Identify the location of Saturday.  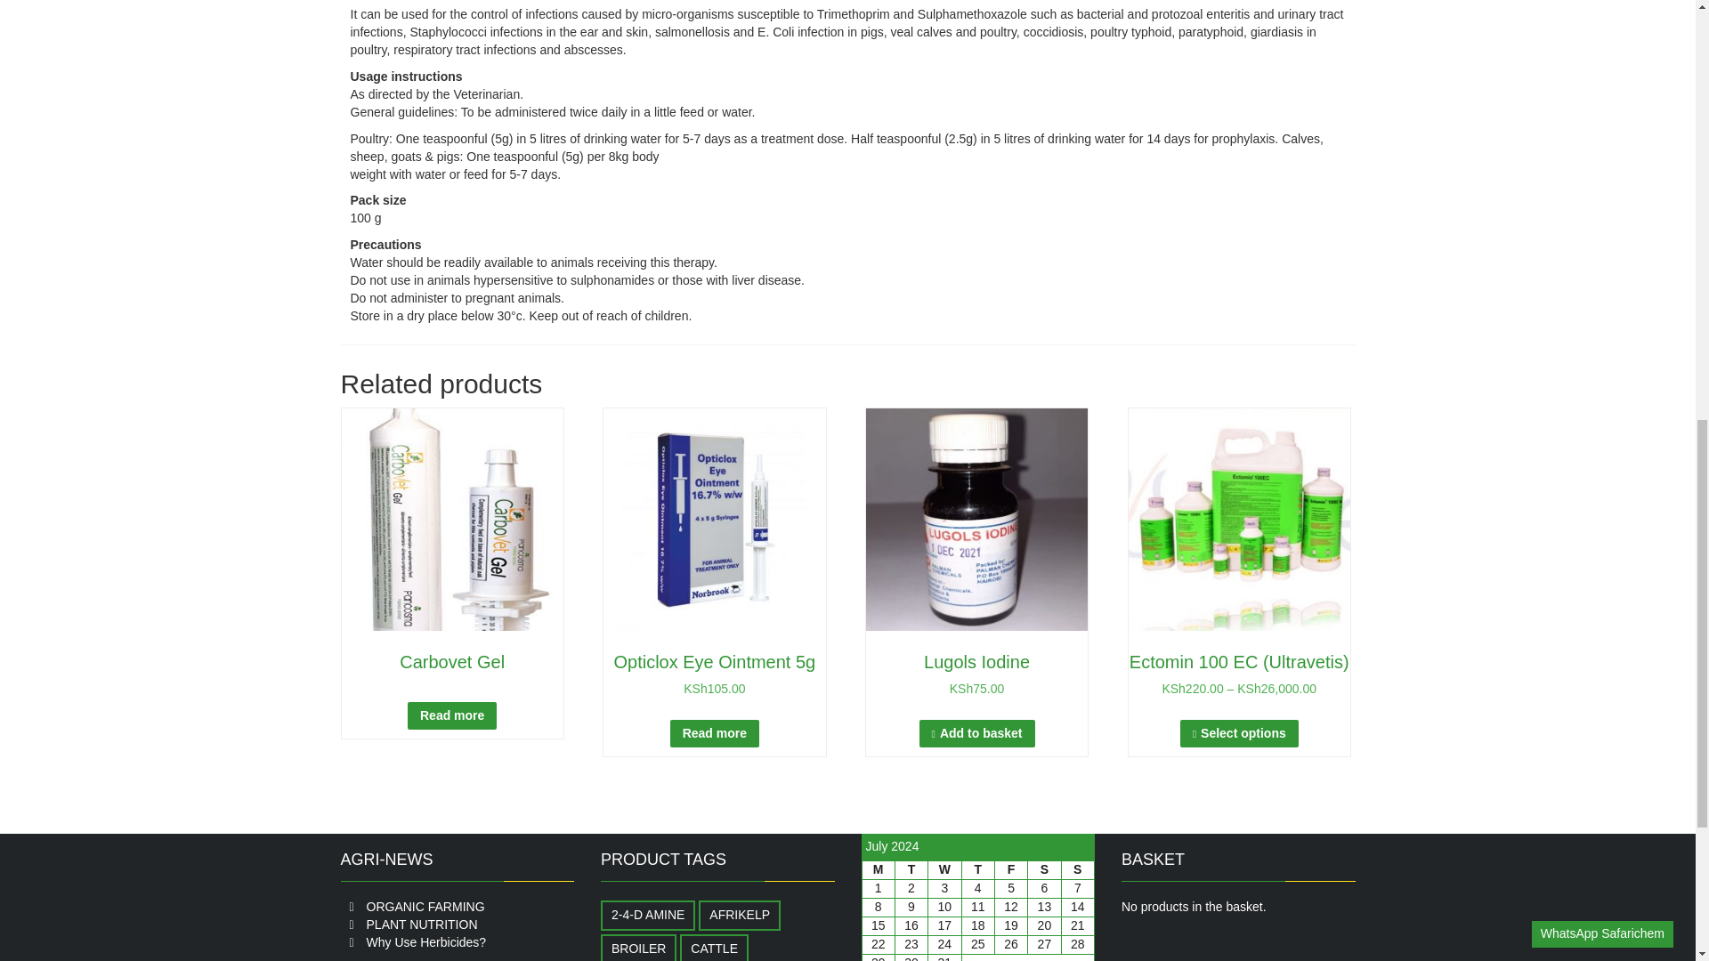
(1045, 869).